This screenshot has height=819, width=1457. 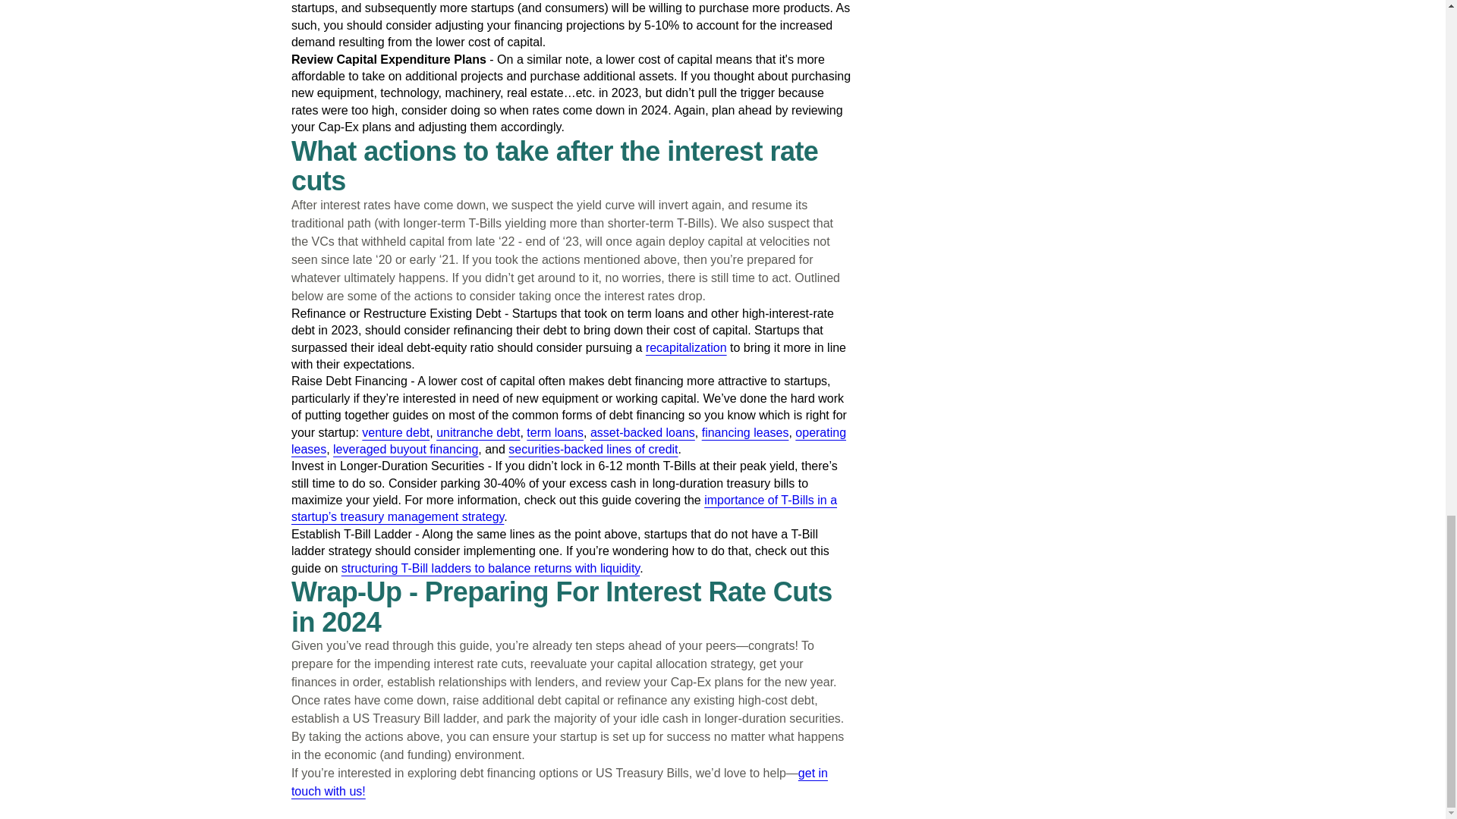 What do you see at coordinates (593, 449) in the screenshot?
I see `securities-backed lines of credit` at bounding box center [593, 449].